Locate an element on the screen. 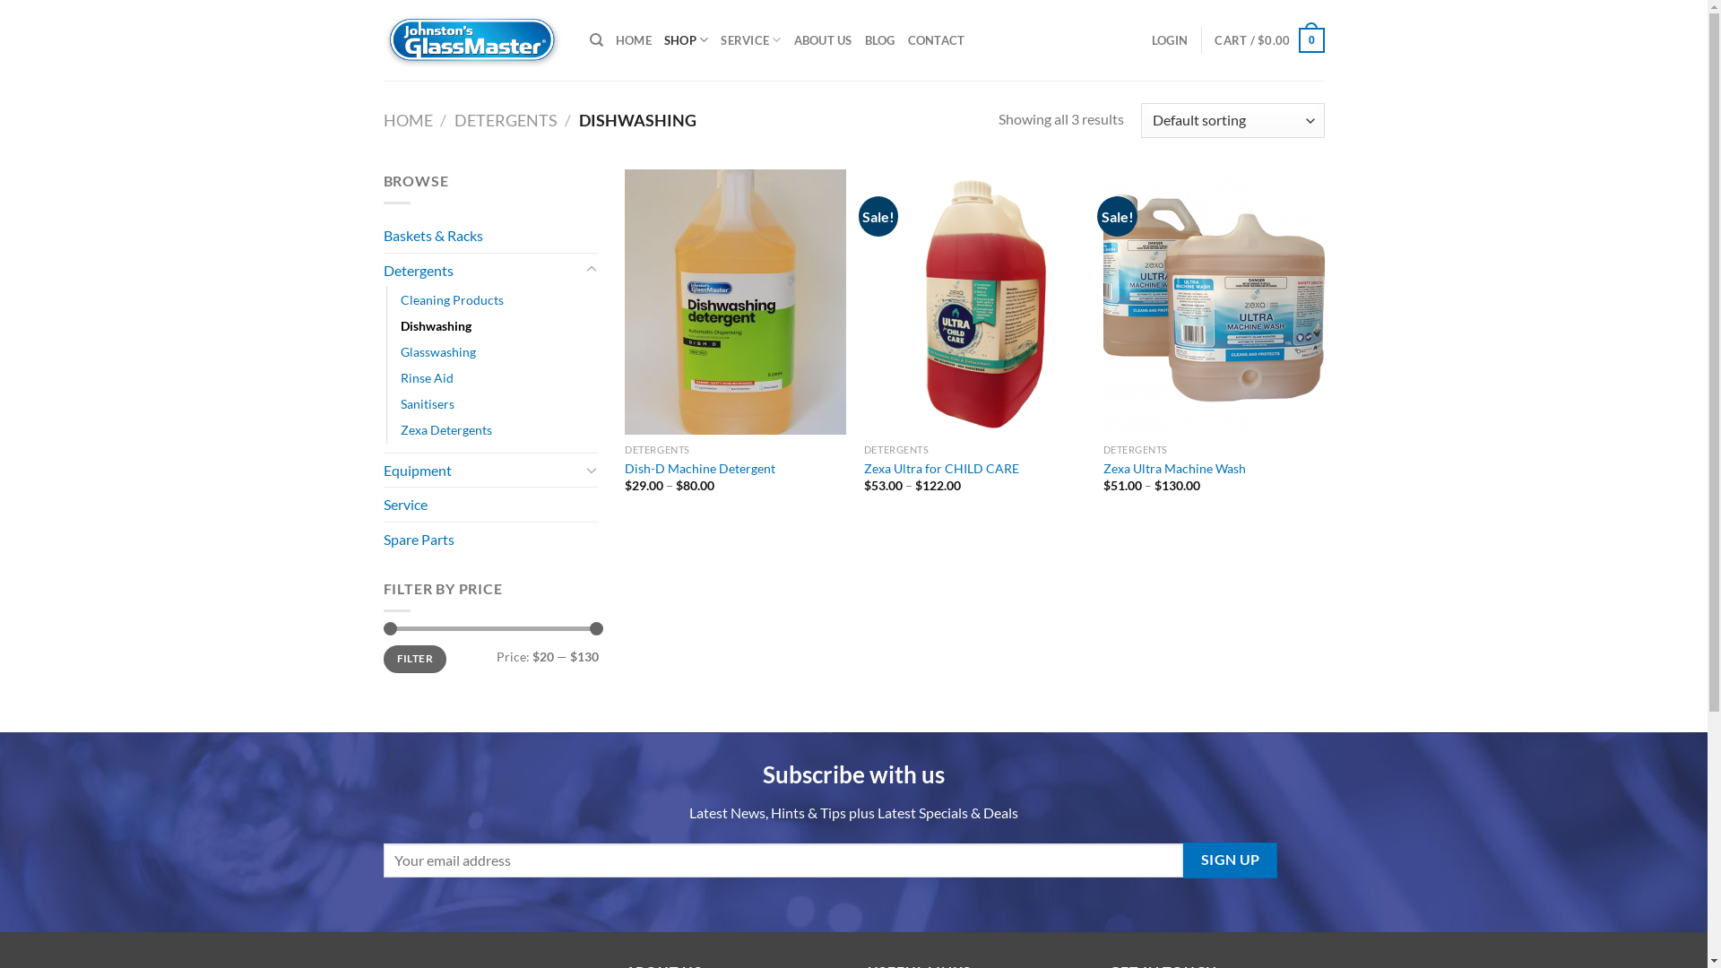 The image size is (1721, 968). Equipment is located at coordinates (482, 471).